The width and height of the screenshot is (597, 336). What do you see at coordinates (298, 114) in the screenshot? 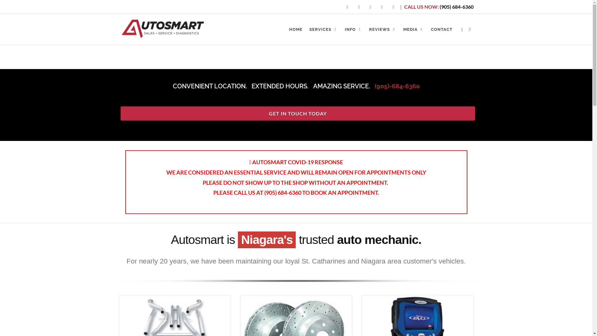
I see `GET IN TOUCH TODAY` at bounding box center [298, 114].